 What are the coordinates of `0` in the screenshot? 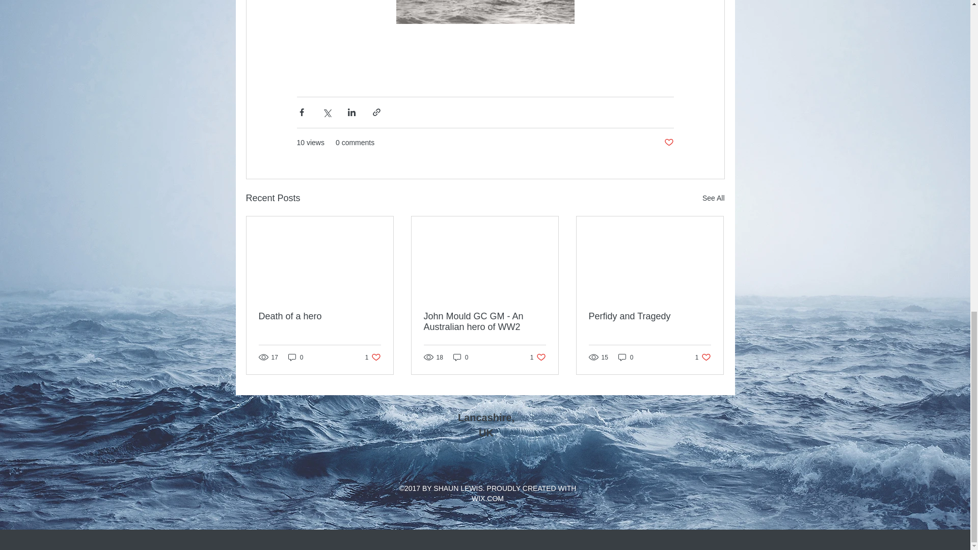 It's located at (649, 316).